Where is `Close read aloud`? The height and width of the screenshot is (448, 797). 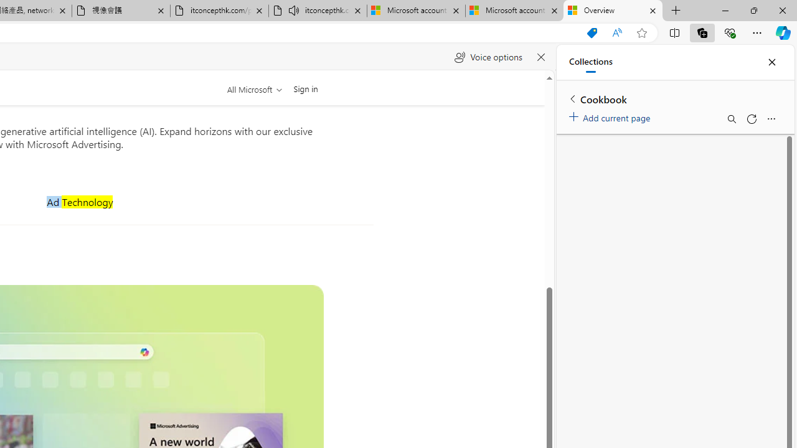 Close read aloud is located at coordinates (540, 57).